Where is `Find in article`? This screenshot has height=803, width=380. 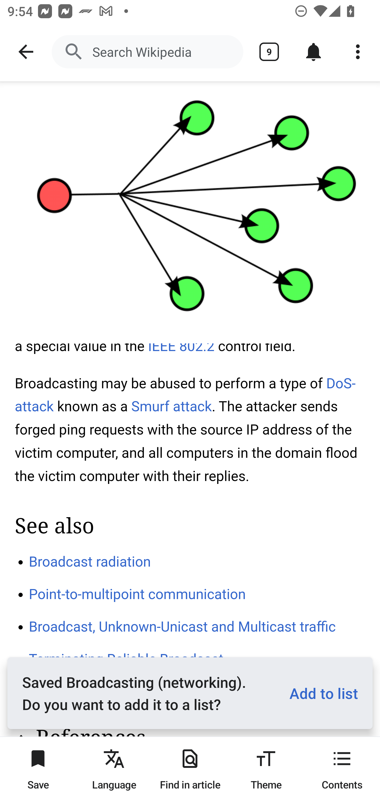 Find in article is located at coordinates (190, 770).